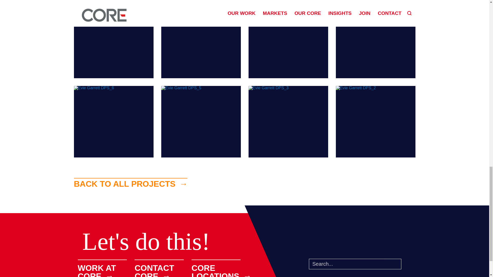 This screenshot has height=277, width=493. I want to click on CORE on Instagram, so click(322, 246).